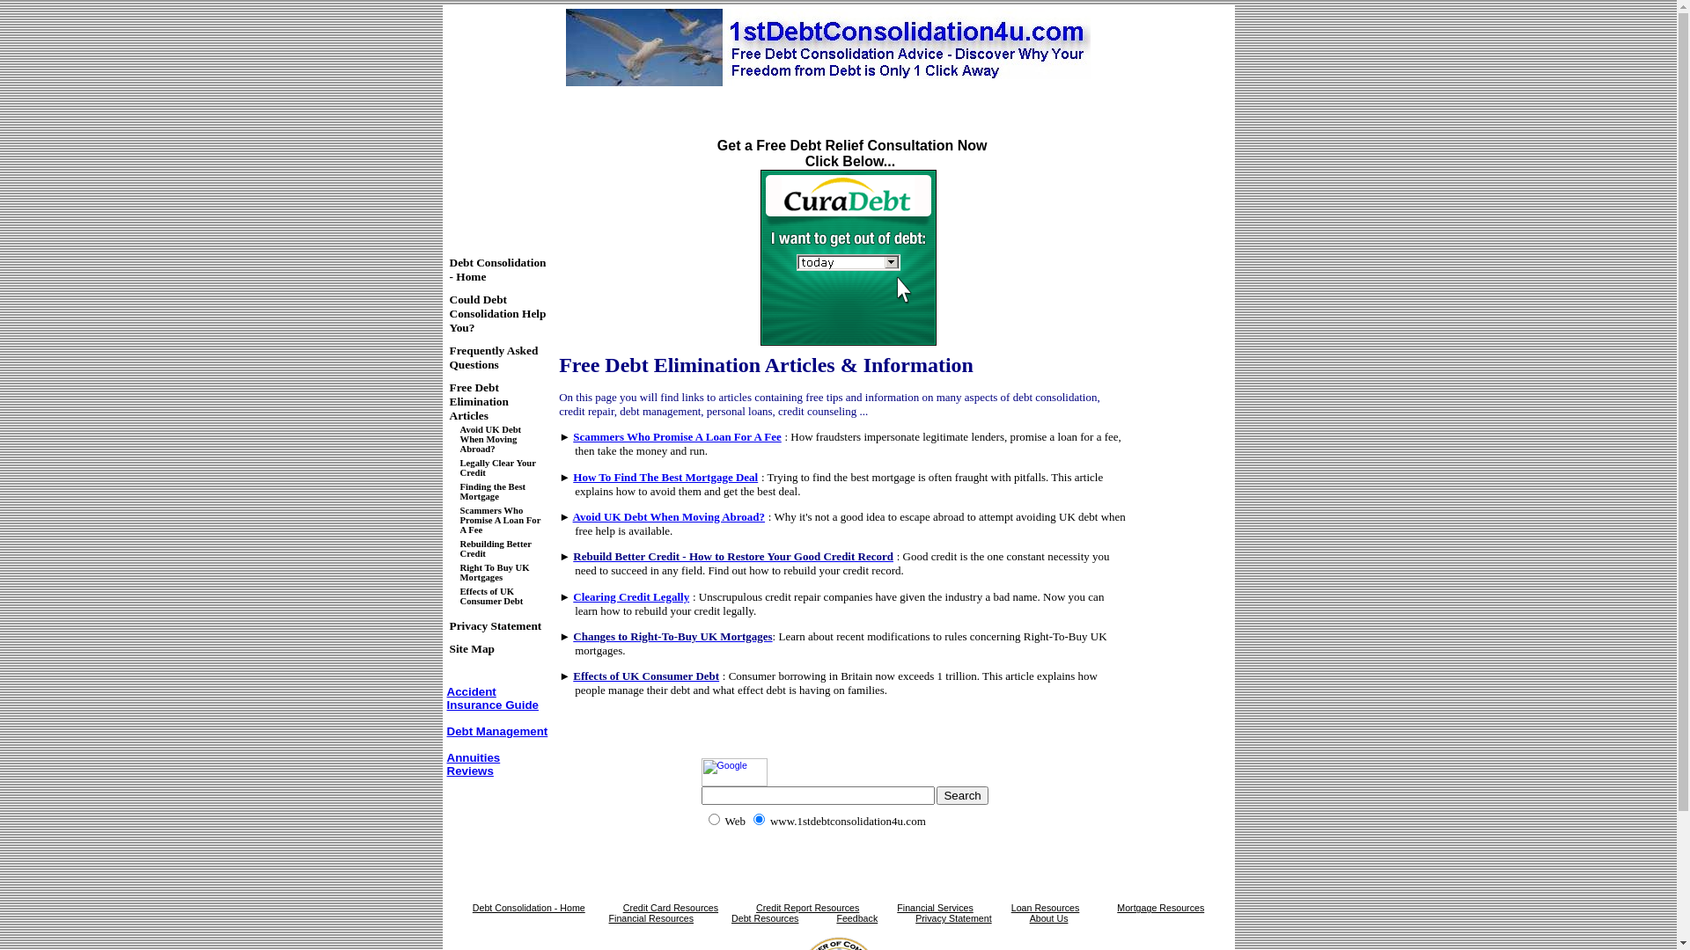 The height and width of the screenshot is (950, 1690). Describe the element at coordinates (497, 269) in the screenshot. I see `Debt Consolidation - Home` at that location.